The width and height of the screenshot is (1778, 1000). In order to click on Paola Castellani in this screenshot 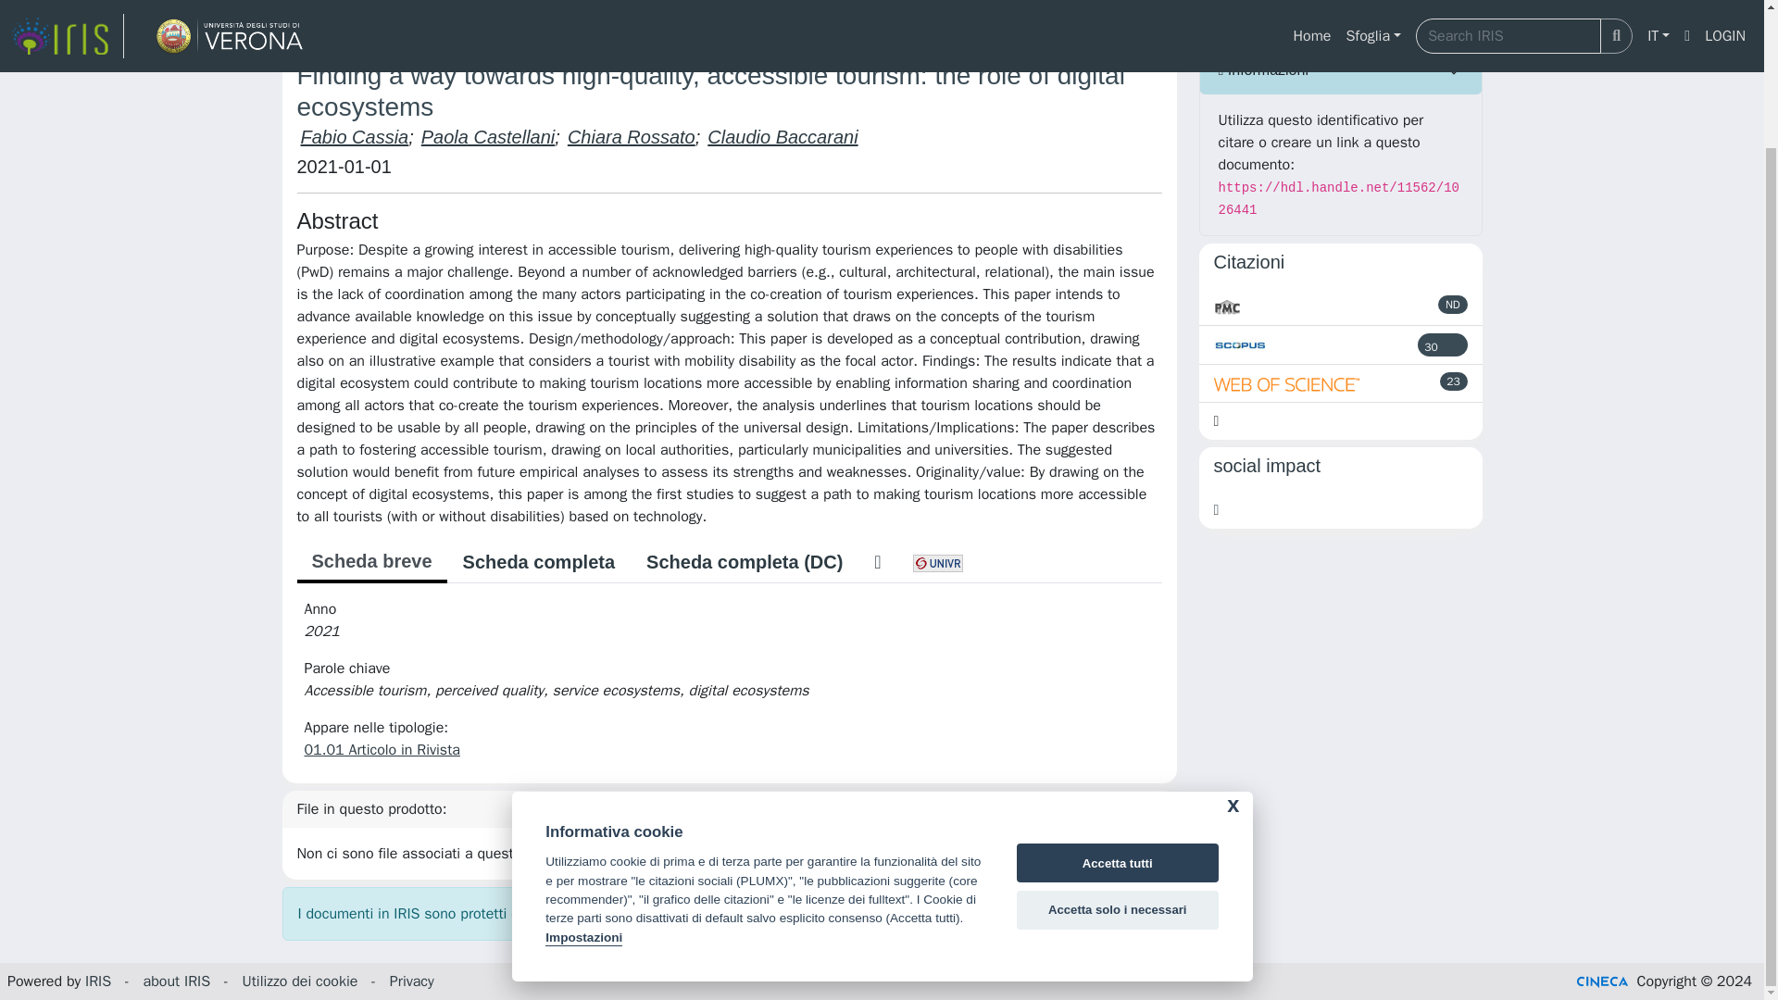, I will do `click(488, 137)`.